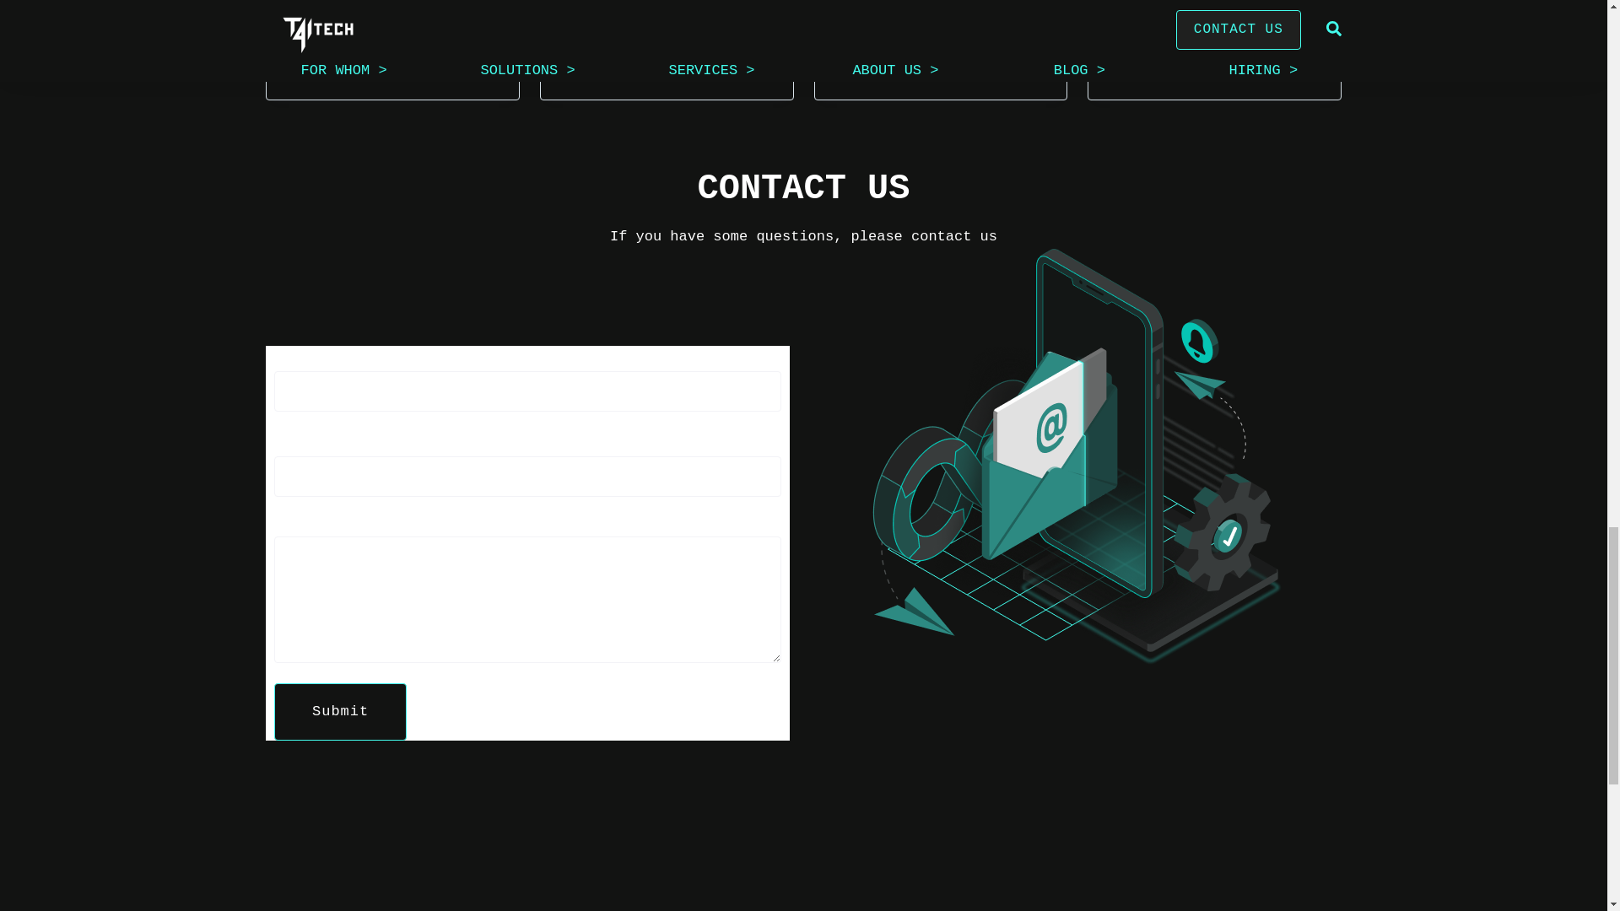 Image resolution: width=1620 pixels, height=911 pixels. What do you see at coordinates (339, 747) in the screenshot?
I see `Submit` at bounding box center [339, 747].